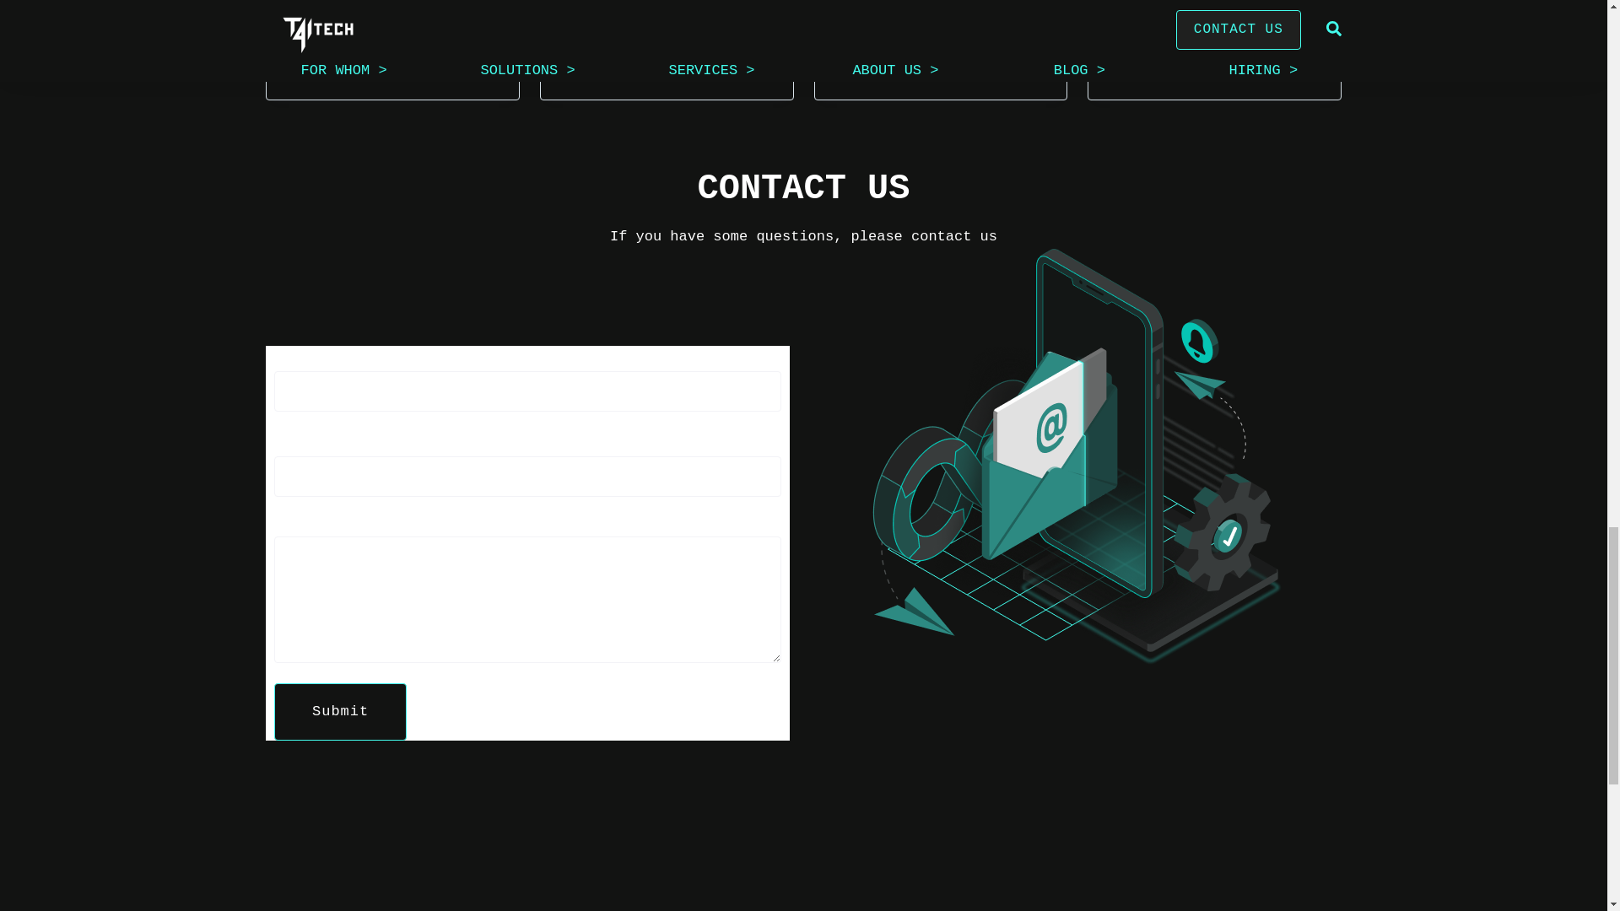 Image resolution: width=1620 pixels, height=911 pixels. What do you see at coordinates (339, 747) in the screenshot?
I see `Submit` at bounding box center [339, 747].